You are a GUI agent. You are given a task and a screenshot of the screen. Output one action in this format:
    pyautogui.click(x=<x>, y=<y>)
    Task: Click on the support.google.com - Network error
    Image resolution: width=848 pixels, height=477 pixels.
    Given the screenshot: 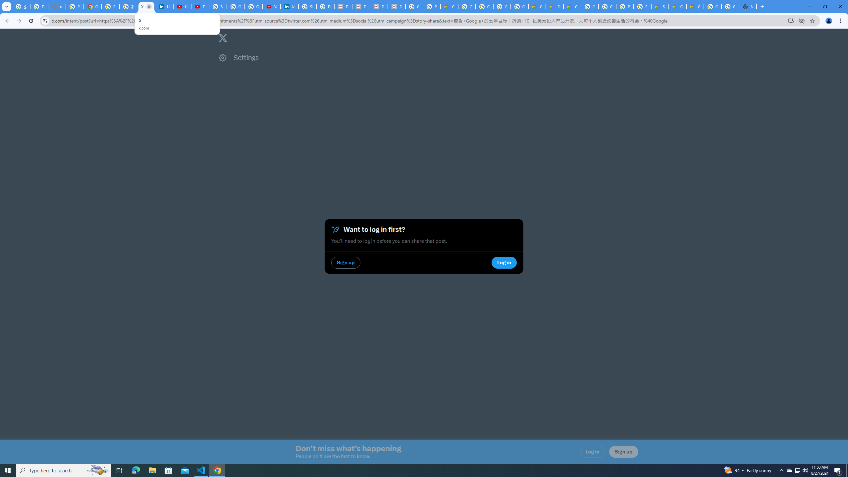 What is the action you would take?
    pyautogui.click(x=57, y=7)
    